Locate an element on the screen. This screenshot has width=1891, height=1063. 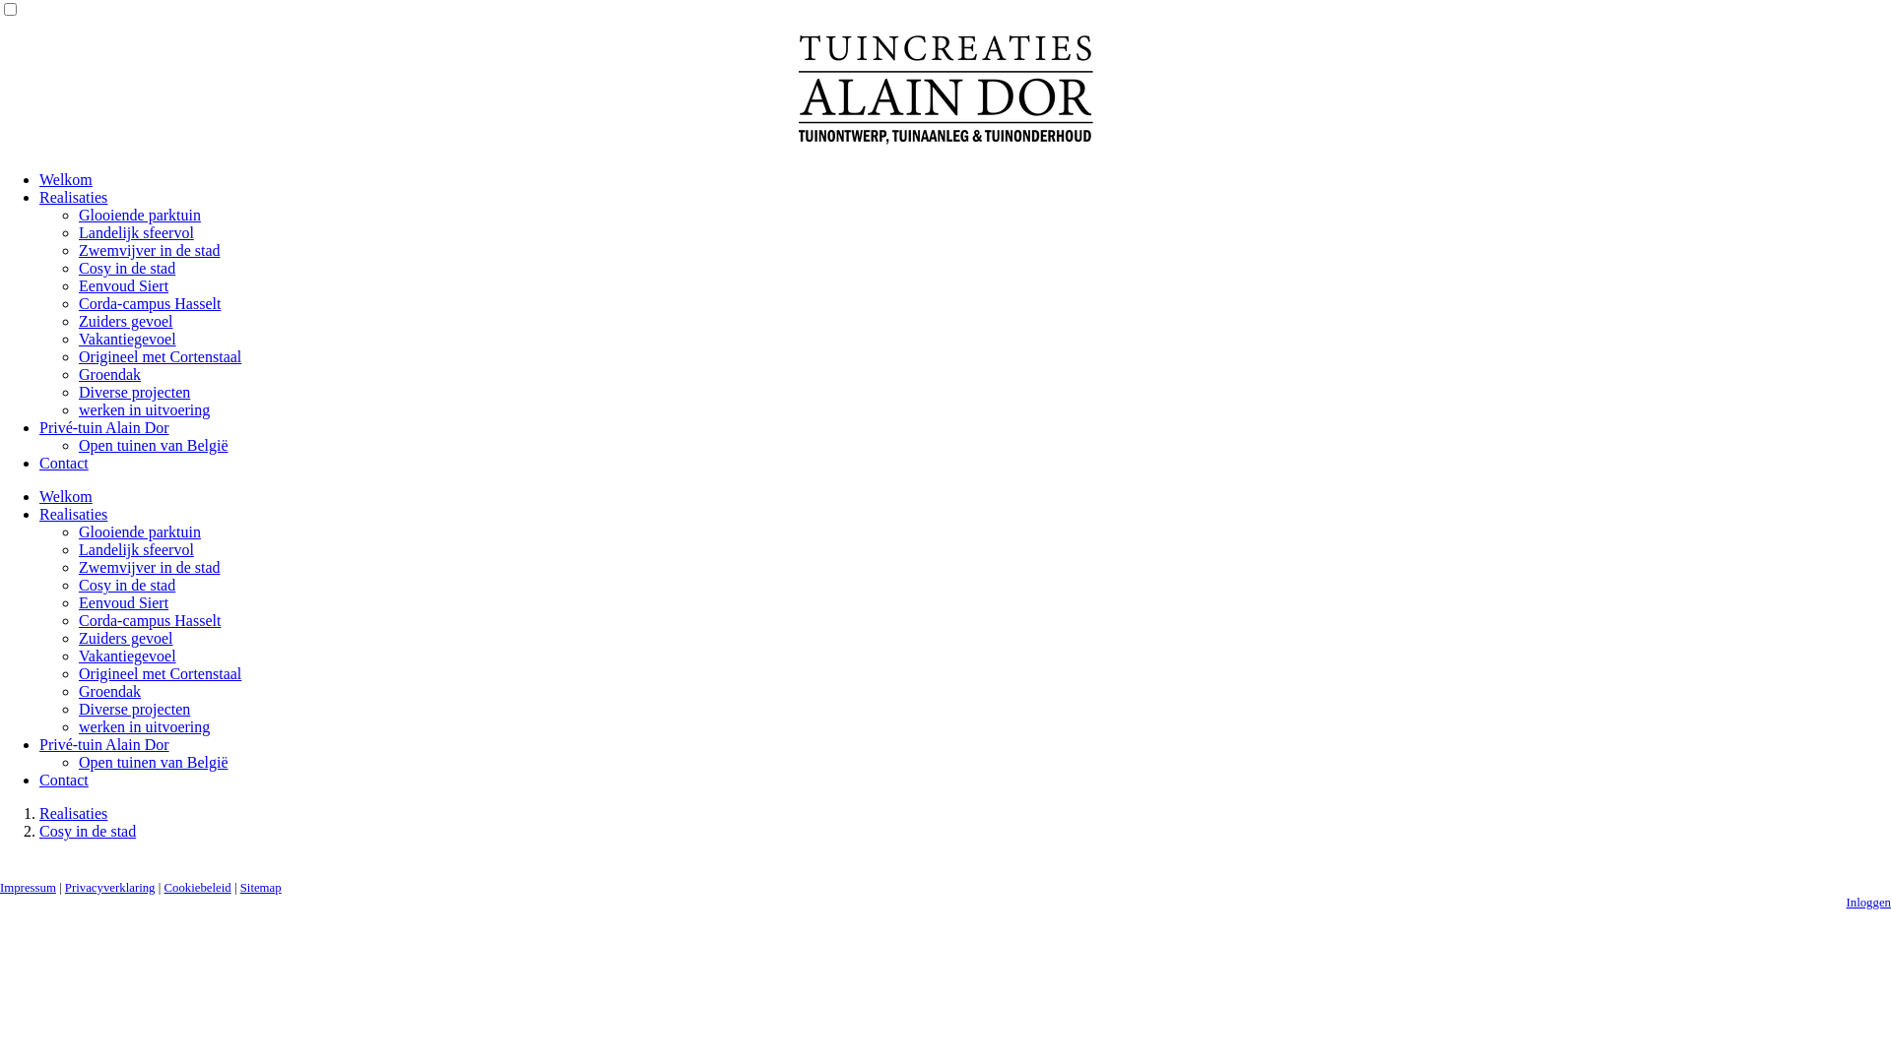
Cosy in de stad is located at coordinates (127, 268).